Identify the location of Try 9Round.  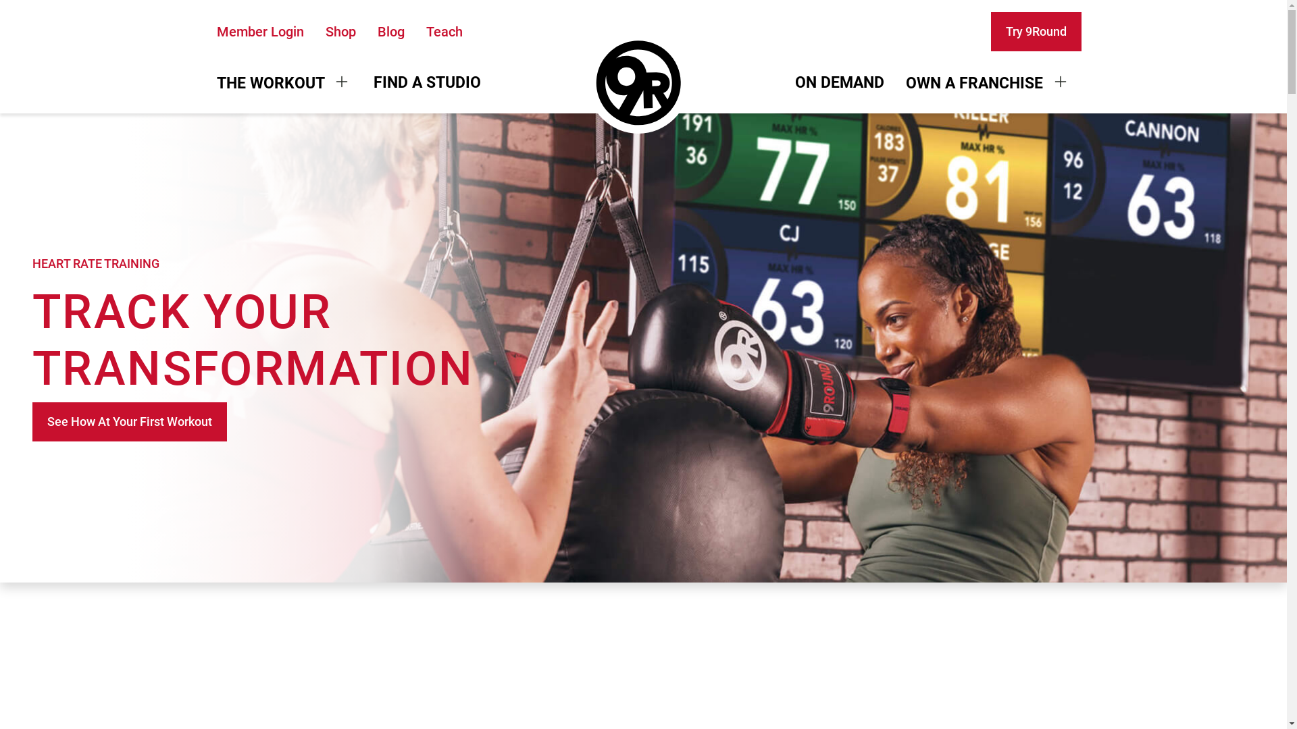
(1036, 32).